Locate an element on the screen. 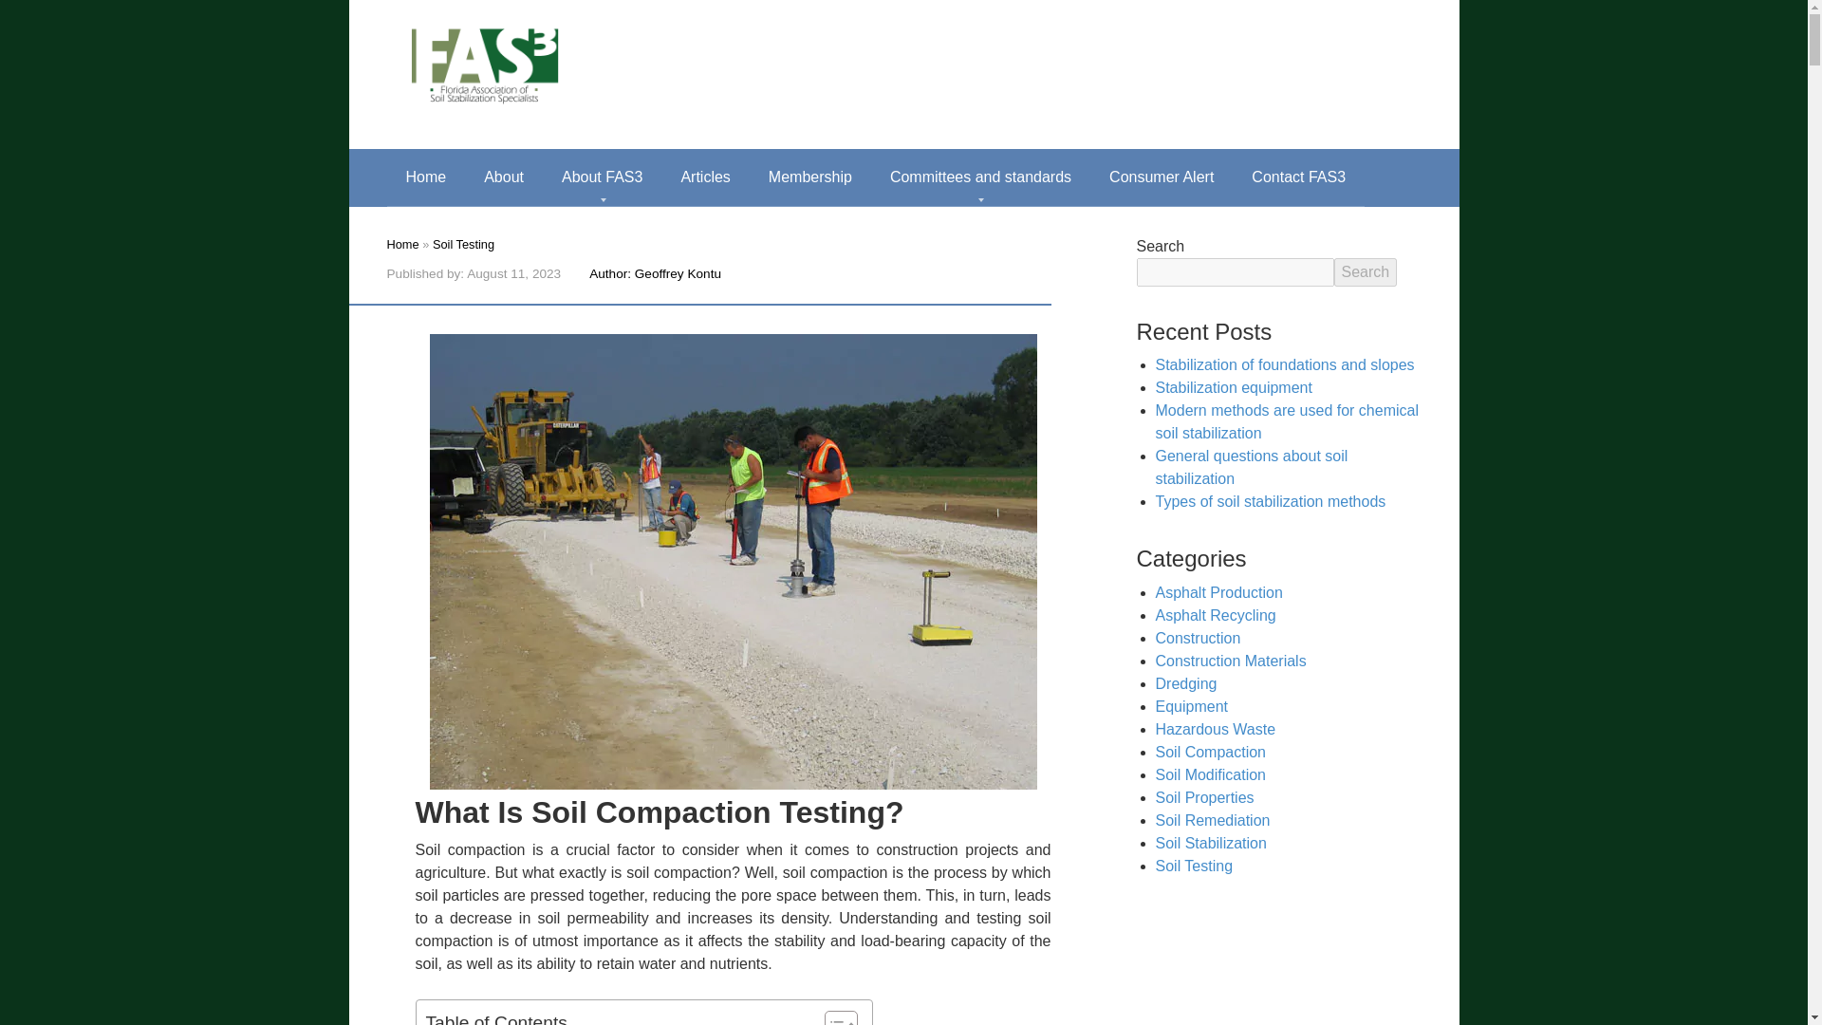  Home is located at coordinates (402, 243).